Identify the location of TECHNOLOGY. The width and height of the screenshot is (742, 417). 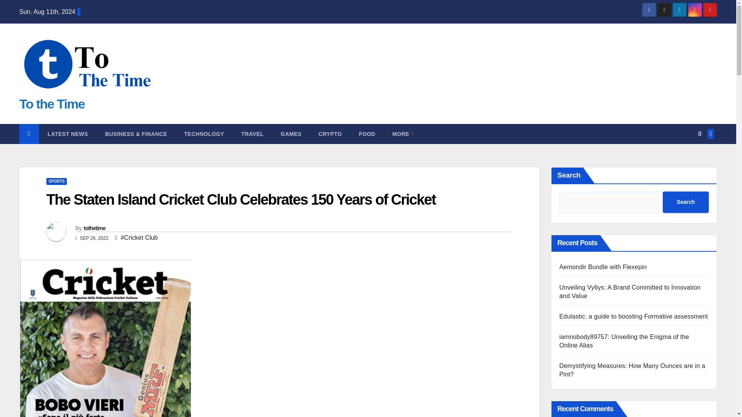
(204, 134).